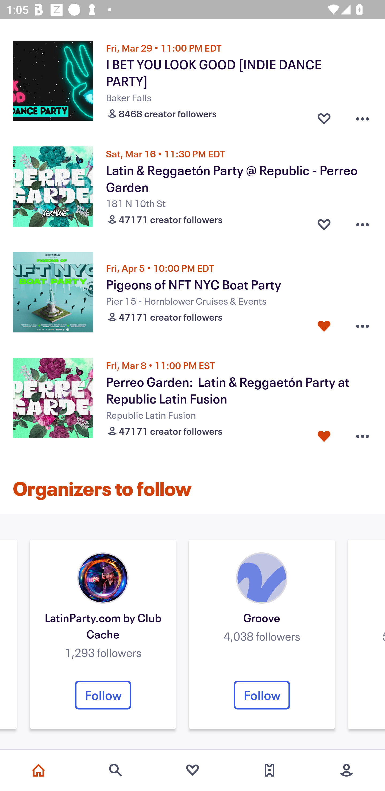  Describe the element at coordinates (262, 695) in the screenshot. I see `Follow Organizer's follow button` at that location.